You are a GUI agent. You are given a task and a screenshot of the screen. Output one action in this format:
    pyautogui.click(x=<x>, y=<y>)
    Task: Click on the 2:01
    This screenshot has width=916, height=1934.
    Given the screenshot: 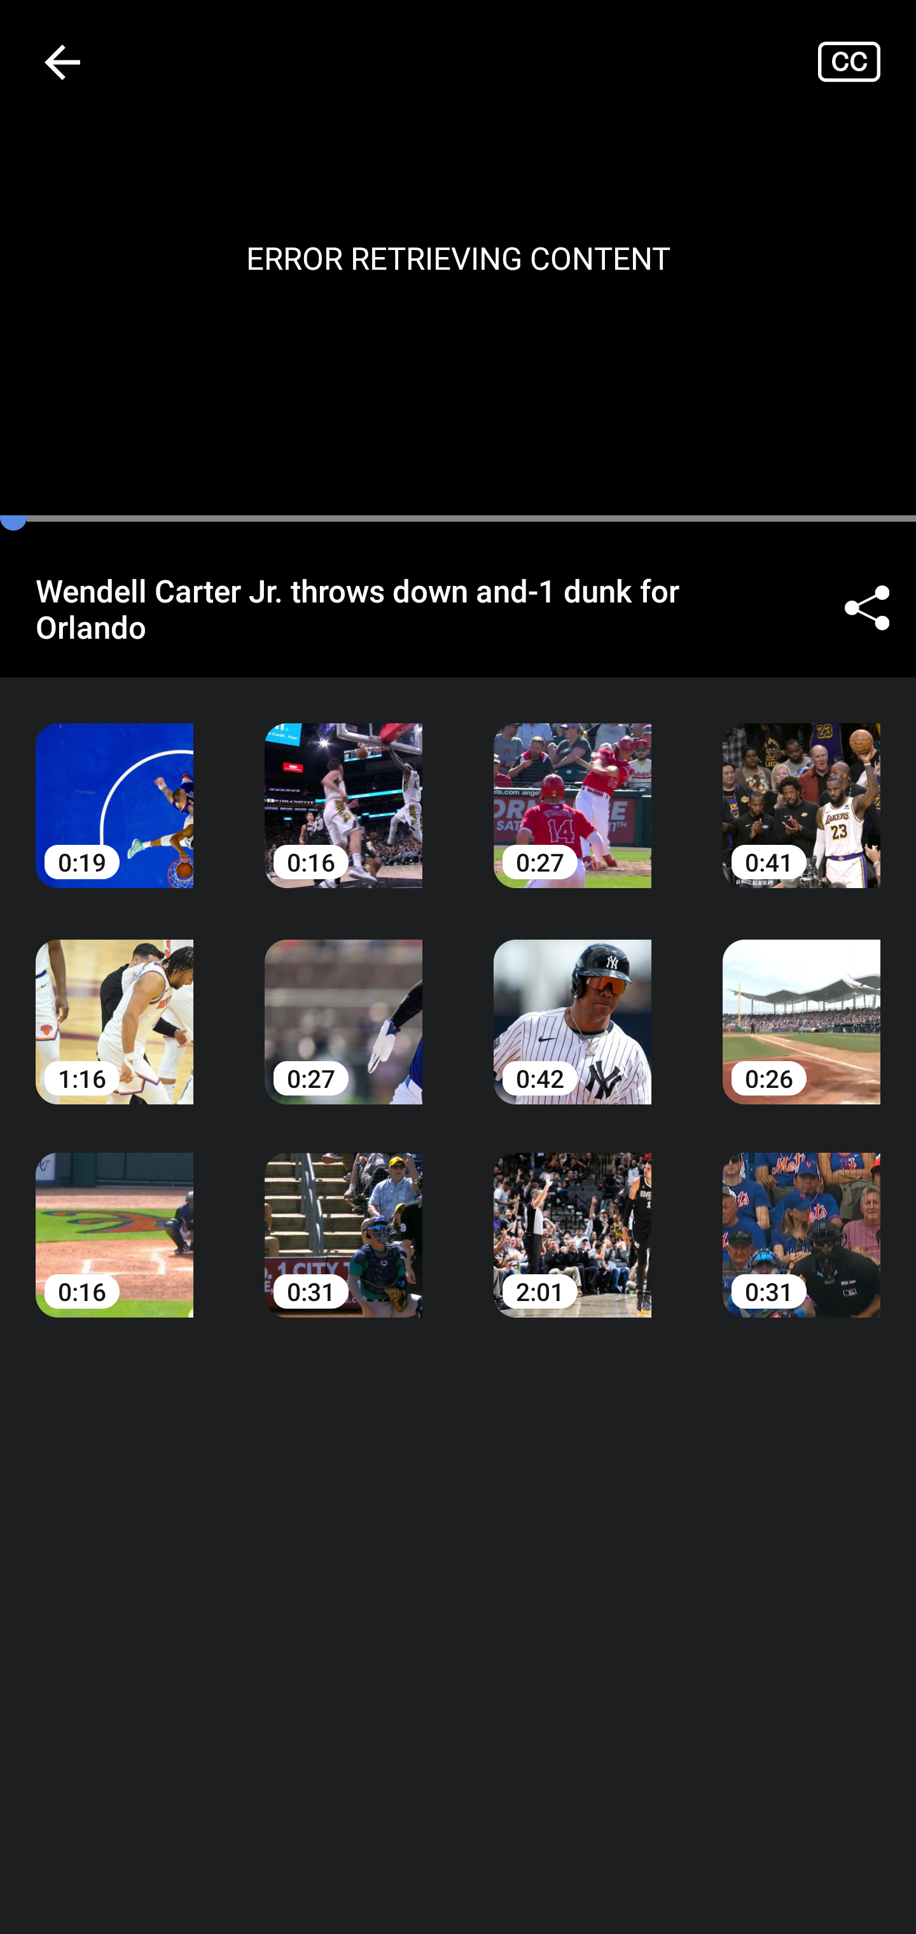 What is the action you would take?
    pyautogui.click(x=572, y=1217)
    